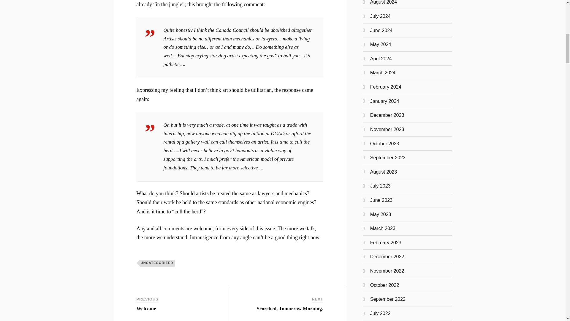 The height and width of the screenshot is (321, 570). Describe the element at coordinates (157, 263) in the screenshot. I see `UNCATEGORIZED` at that location.